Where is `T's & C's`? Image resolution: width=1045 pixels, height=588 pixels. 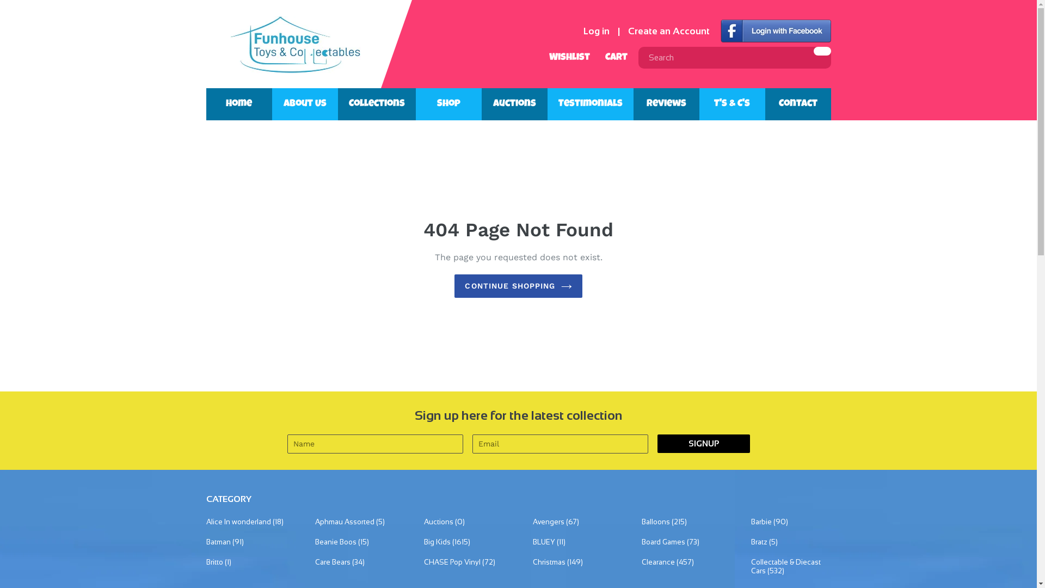 T's & C's is located at coordinates (731, 105).